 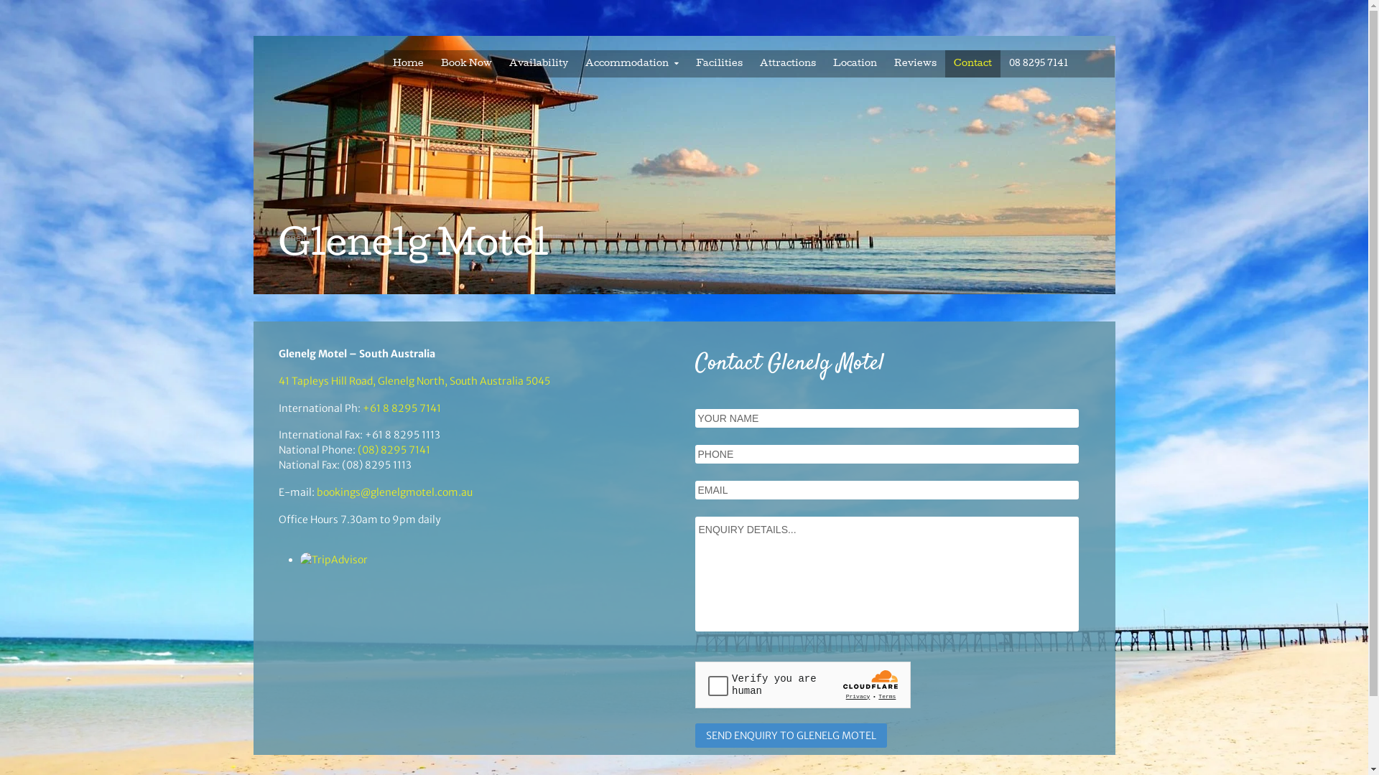 I want to click on Glenelg Motel, so click(x=414, y=248).